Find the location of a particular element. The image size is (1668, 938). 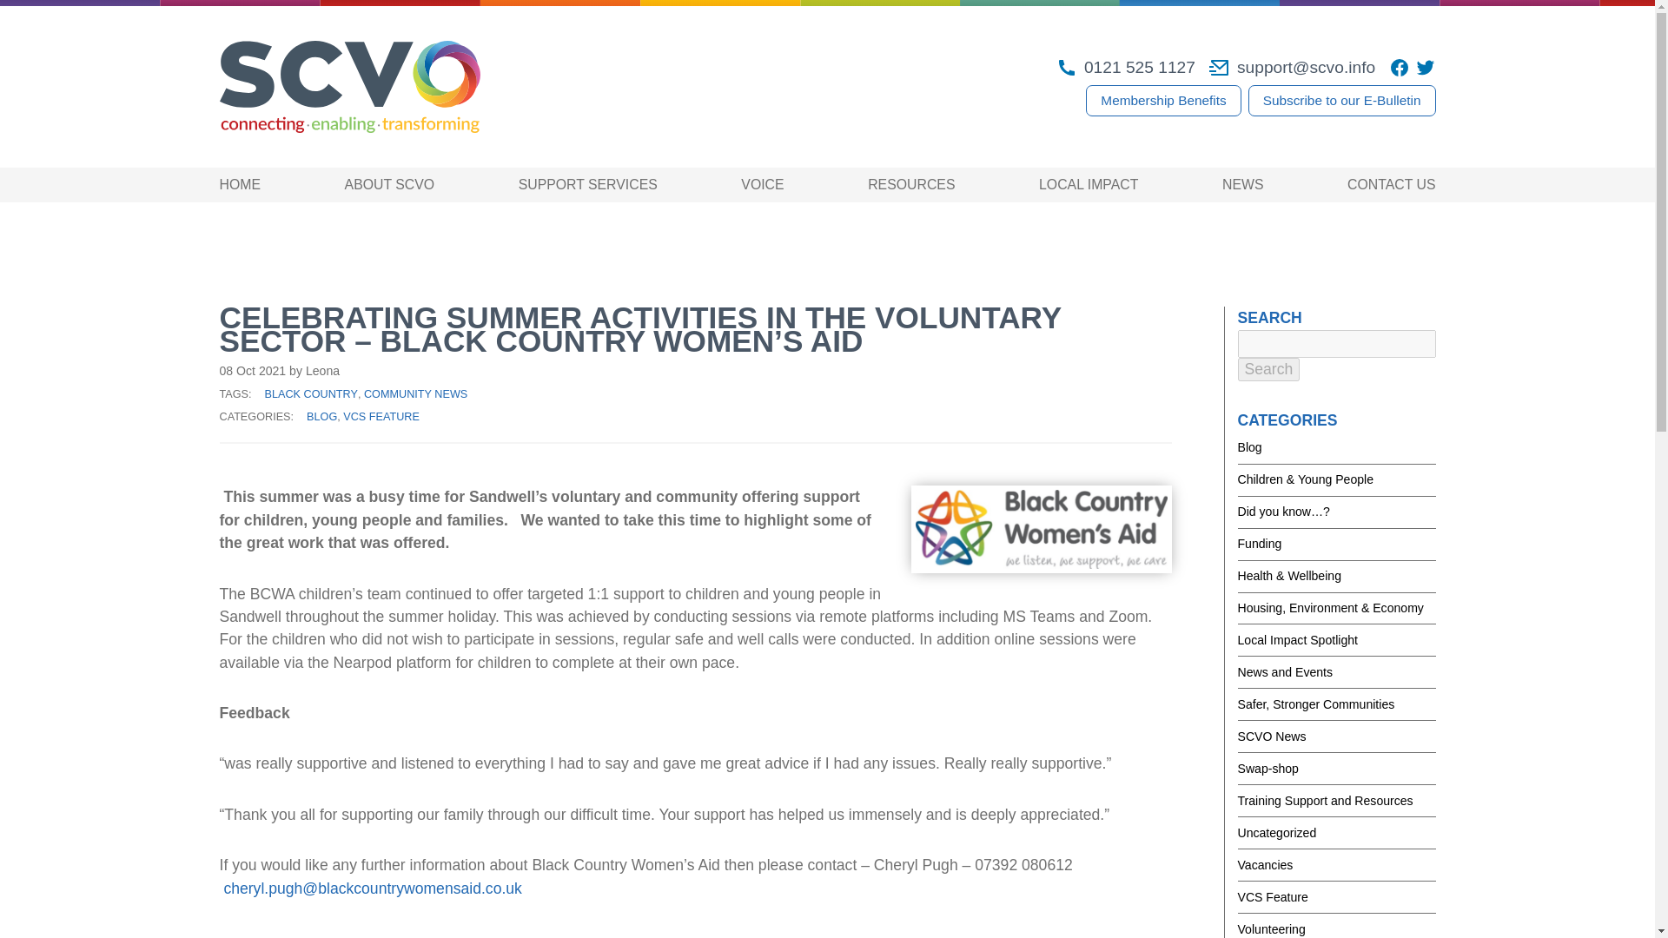

ABOUT SCVO is located at coordinates (390, 184).